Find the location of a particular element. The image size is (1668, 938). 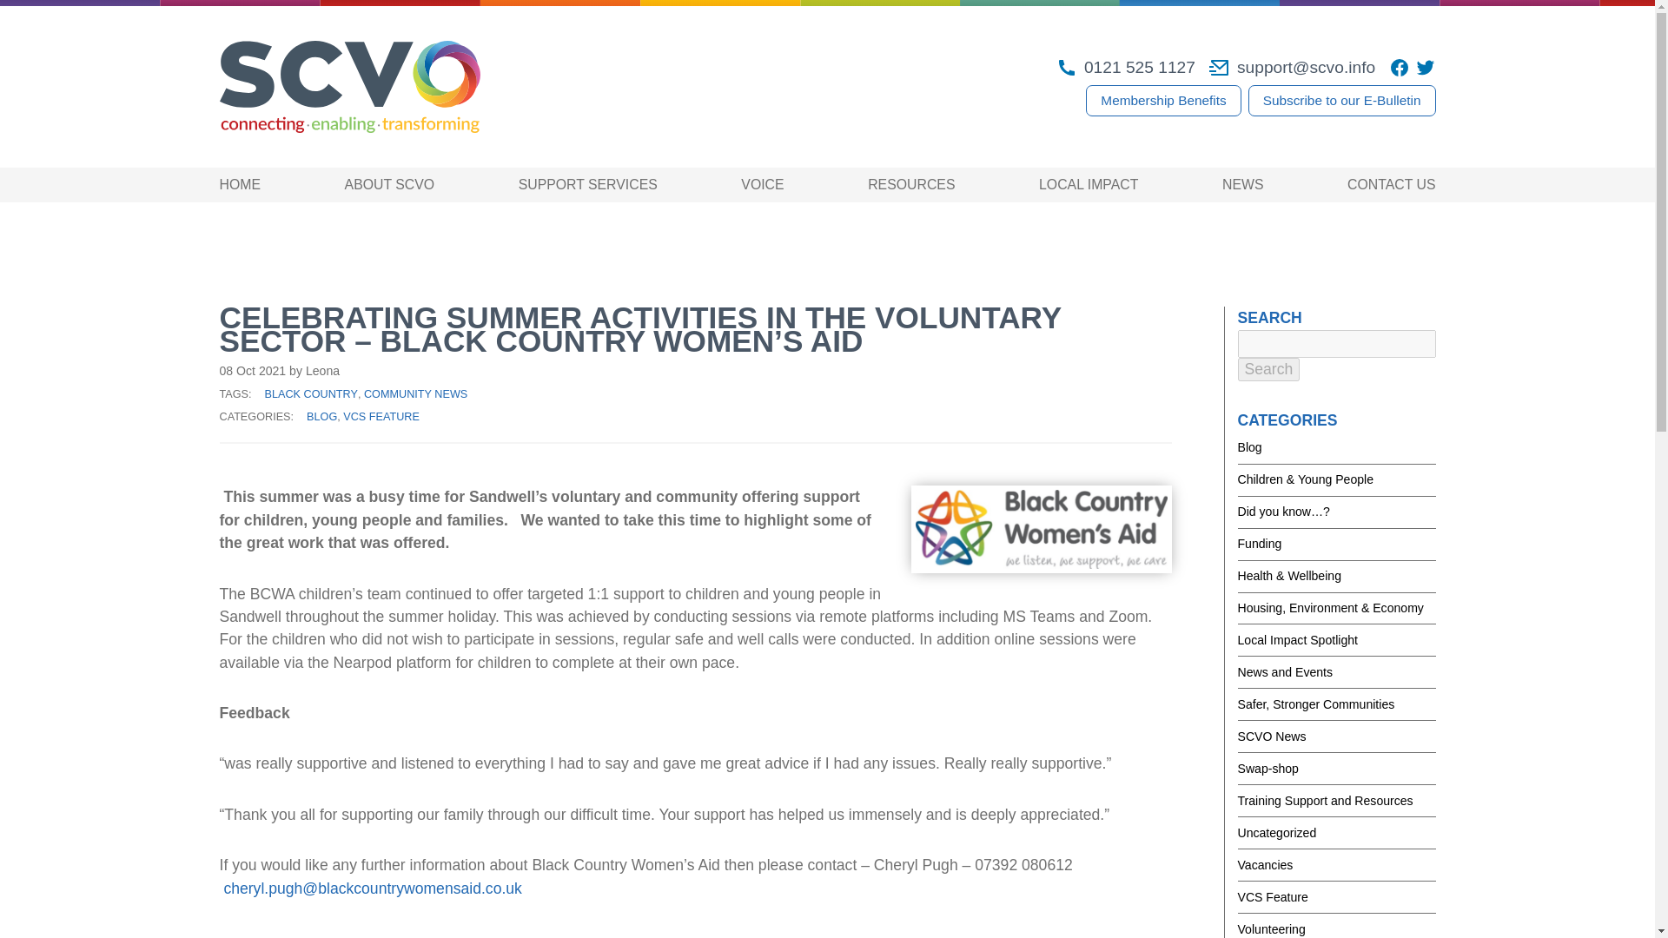

ABOUT SCVO is located at coordinates (390, 184).